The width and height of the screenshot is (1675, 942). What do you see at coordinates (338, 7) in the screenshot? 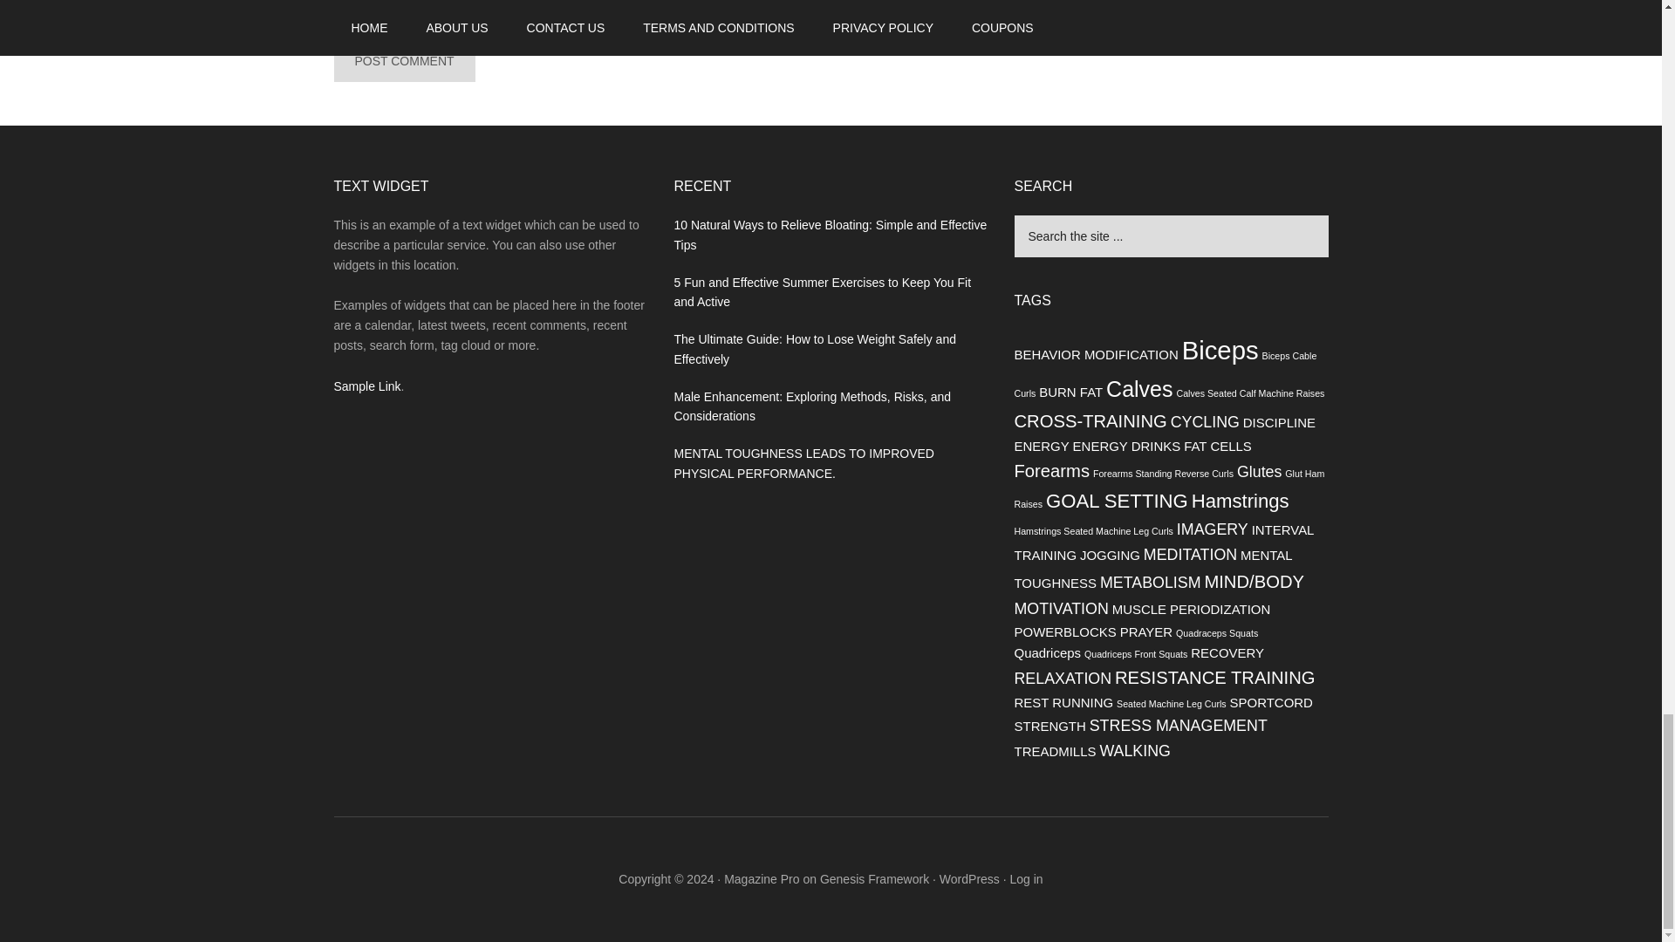
I see `yes` at bounding box center [338, 7].